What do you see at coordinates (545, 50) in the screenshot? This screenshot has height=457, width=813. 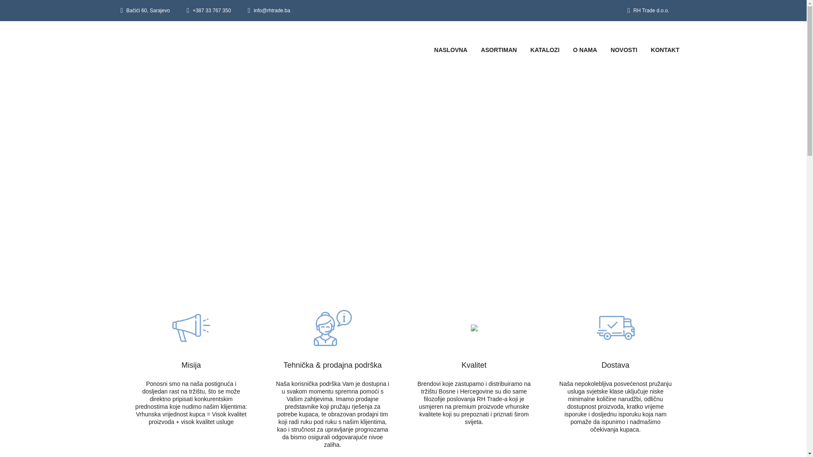 I see `KATALOZI` at bounding box center [545, 50].